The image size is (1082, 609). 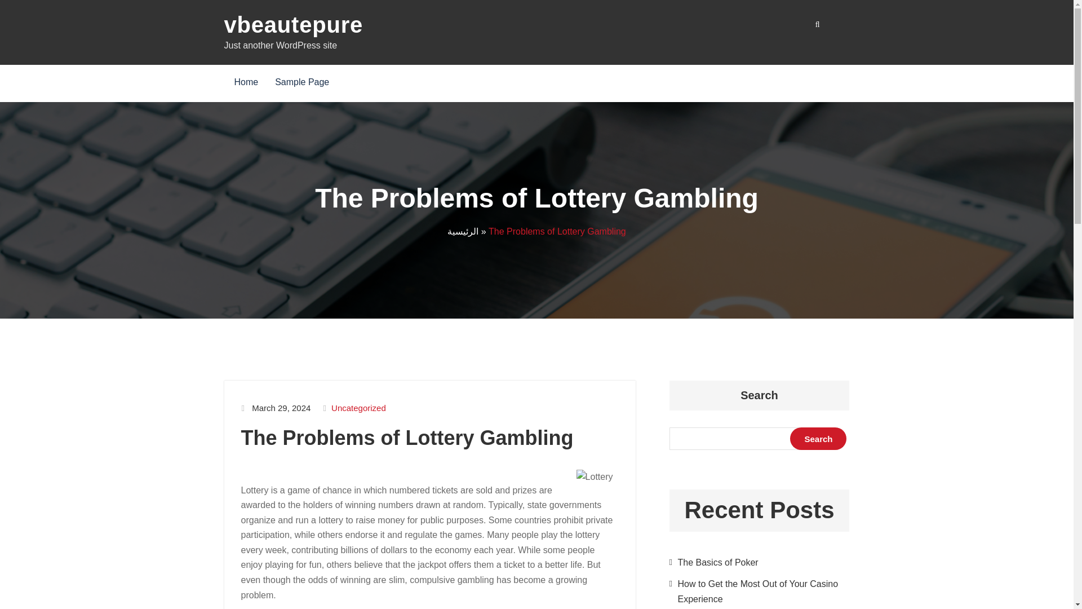 What do you see at coordinates (757, 592) in the screenshot?
I see `How to Get the Most Out of Your Casino Experience` at bounding box center [757, 592].